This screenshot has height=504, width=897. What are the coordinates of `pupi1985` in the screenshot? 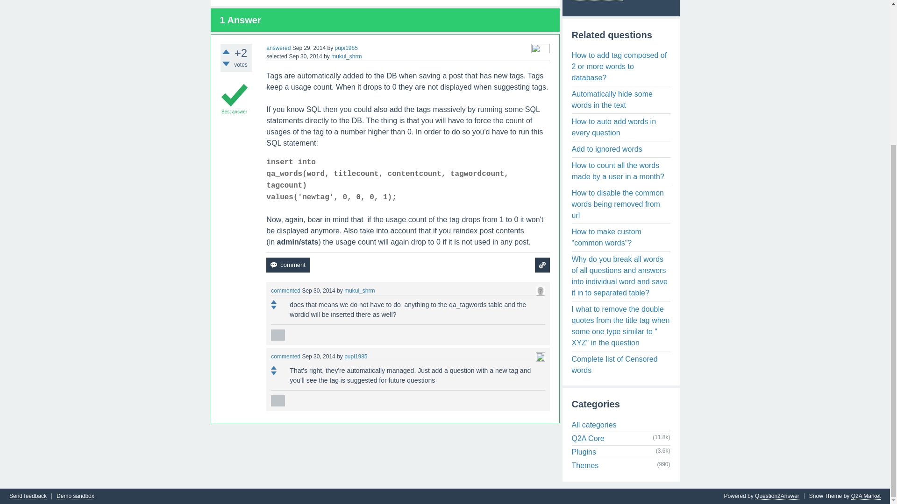 It's located at (346, 48).